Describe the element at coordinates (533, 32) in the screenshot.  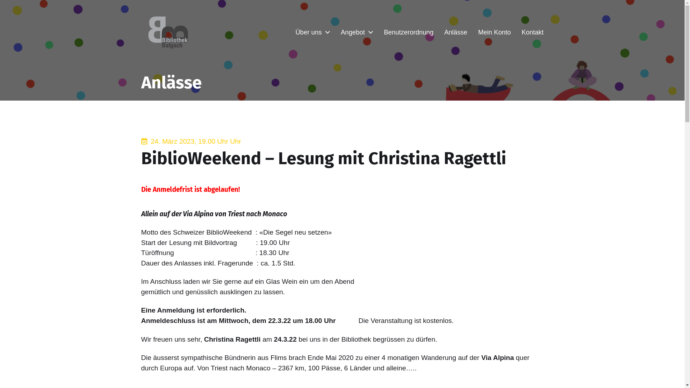
I see `Kontakt` at that location.